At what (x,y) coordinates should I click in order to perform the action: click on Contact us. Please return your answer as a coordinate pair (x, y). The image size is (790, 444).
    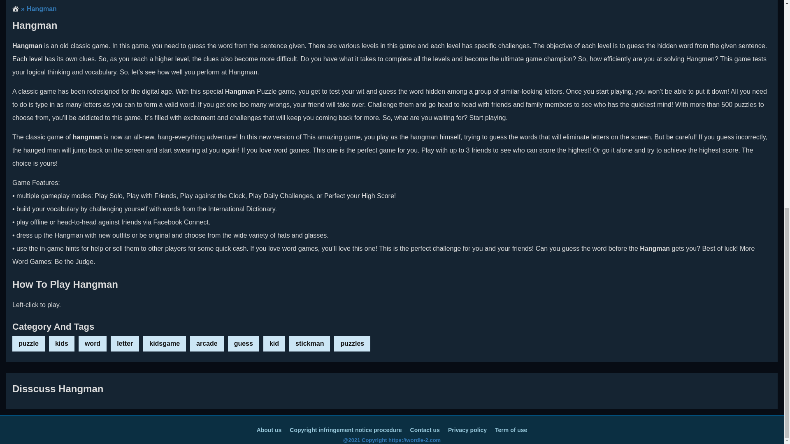
    Looking at the image, I should click on (425, 430).